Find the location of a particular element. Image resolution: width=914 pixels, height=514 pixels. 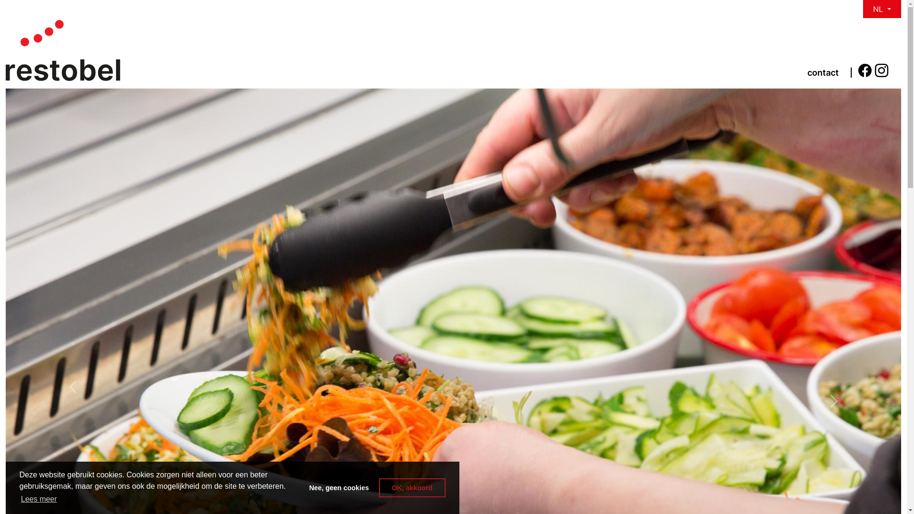

NL is located at coordinates (882, 9).